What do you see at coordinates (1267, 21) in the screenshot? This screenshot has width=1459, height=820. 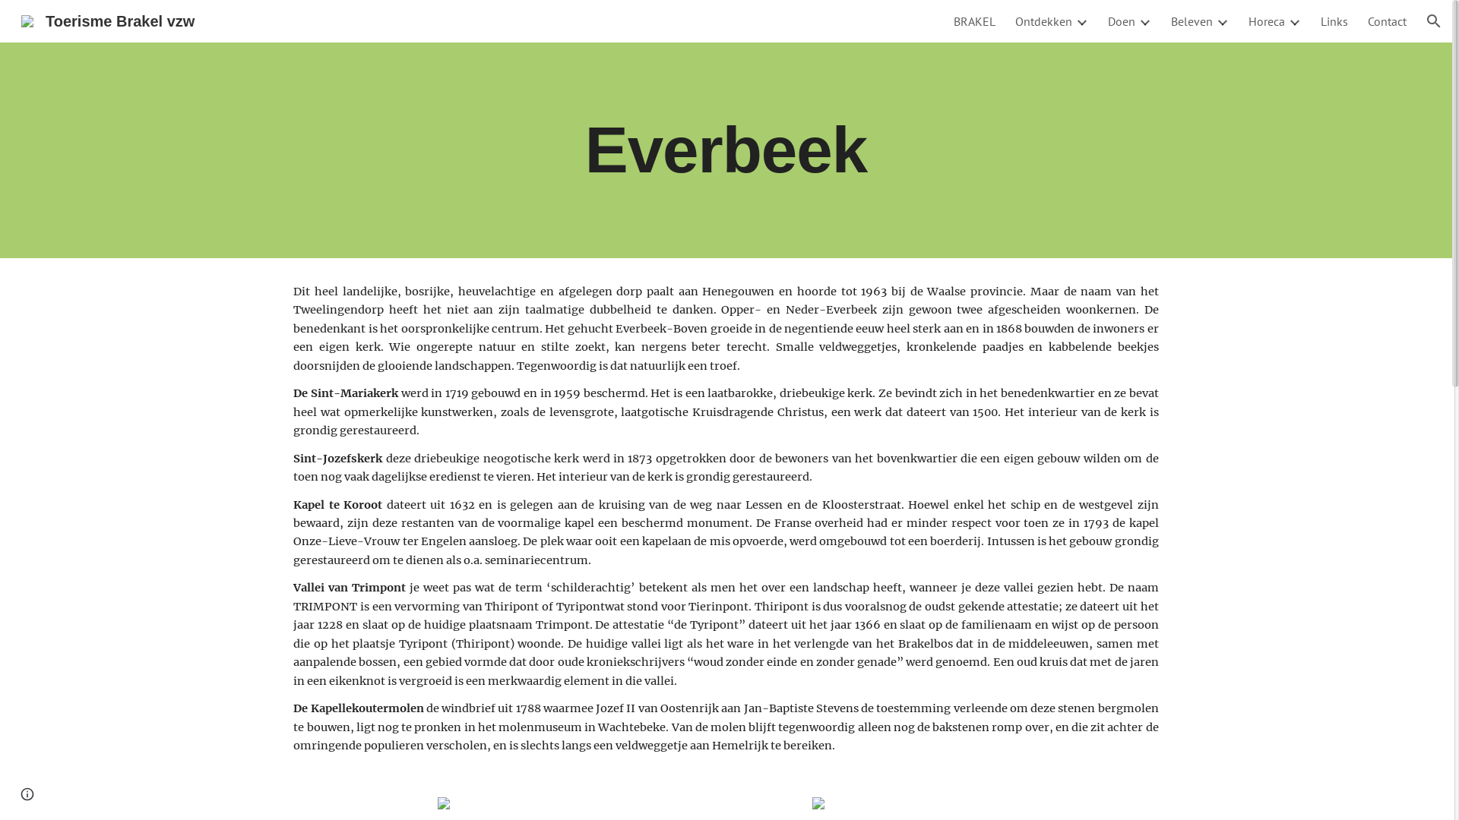 I see `Horeca` at bounding box center [1267, 21].